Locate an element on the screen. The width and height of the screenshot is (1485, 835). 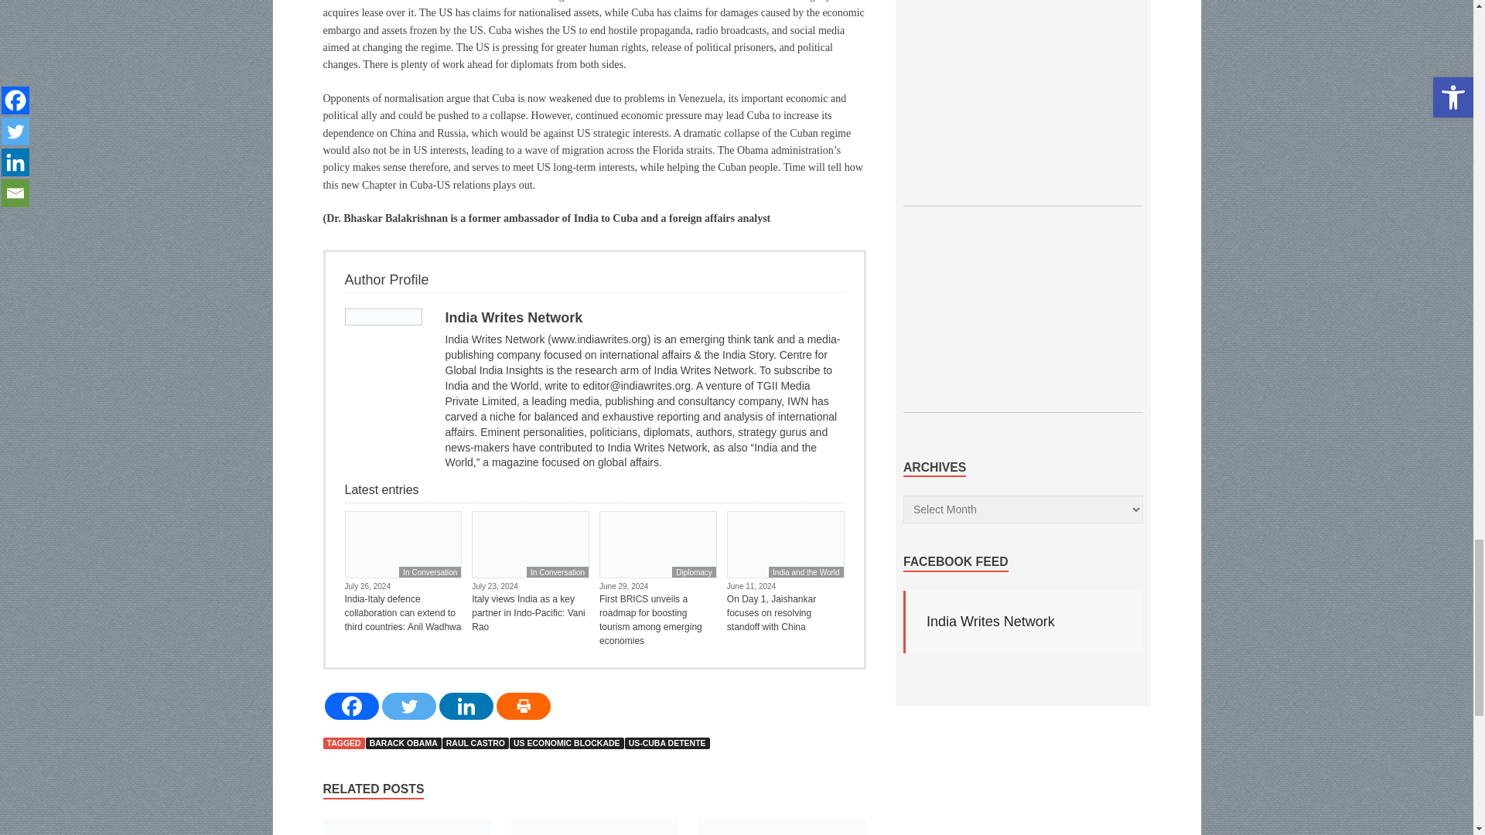
Diplomacy is located at coordinates (694, 572).